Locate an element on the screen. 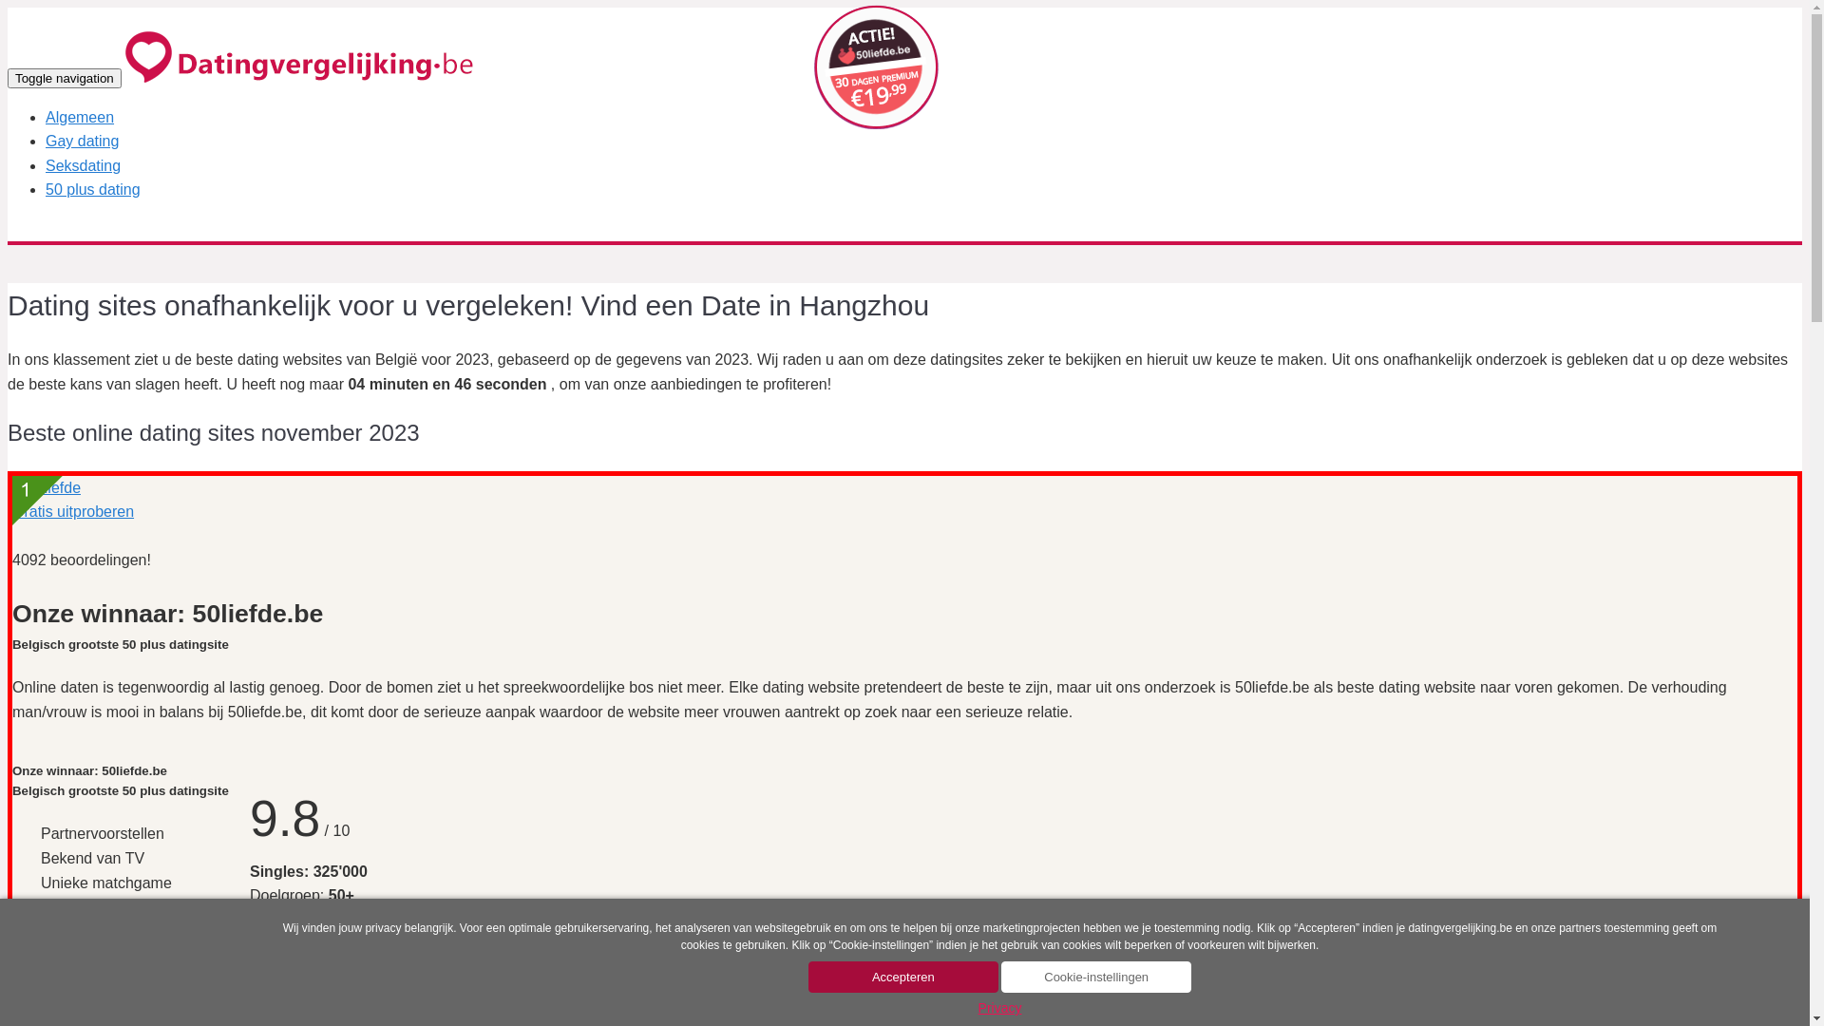  Toggle navigation is located at coordinates (65, 78).